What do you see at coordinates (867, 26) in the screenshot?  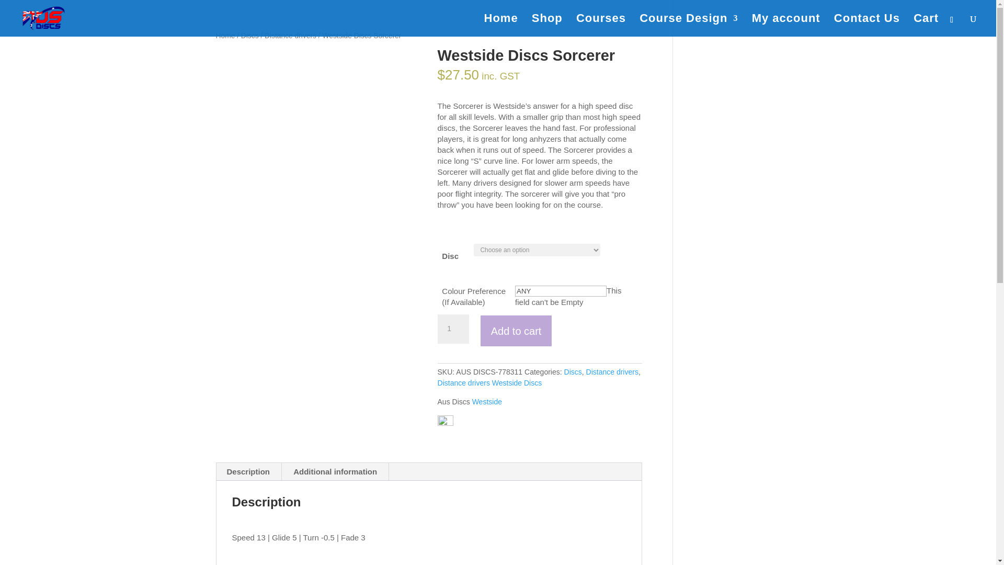 I see `Contact Us` at bounding box center [867, 26].